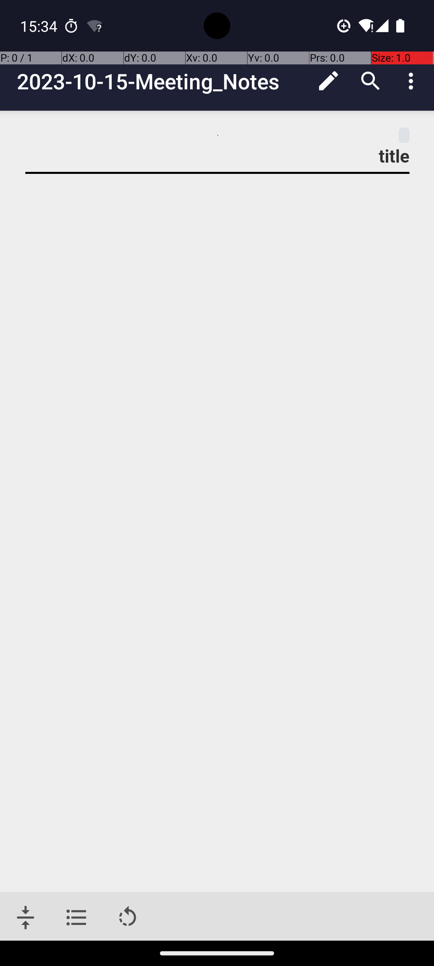 The height and width of the screenshot is (966, 434). I want to click on 2023-10-15-Meeting_Notes, so click(162, 81).